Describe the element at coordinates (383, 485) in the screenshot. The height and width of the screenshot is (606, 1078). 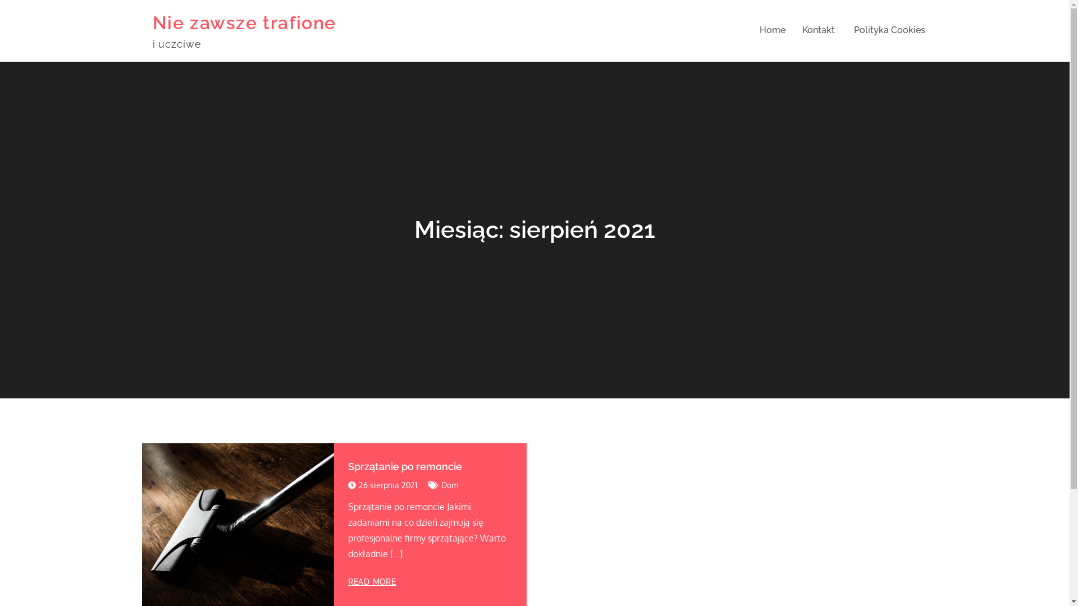
I see `26 sierpnia 2021` at that location.